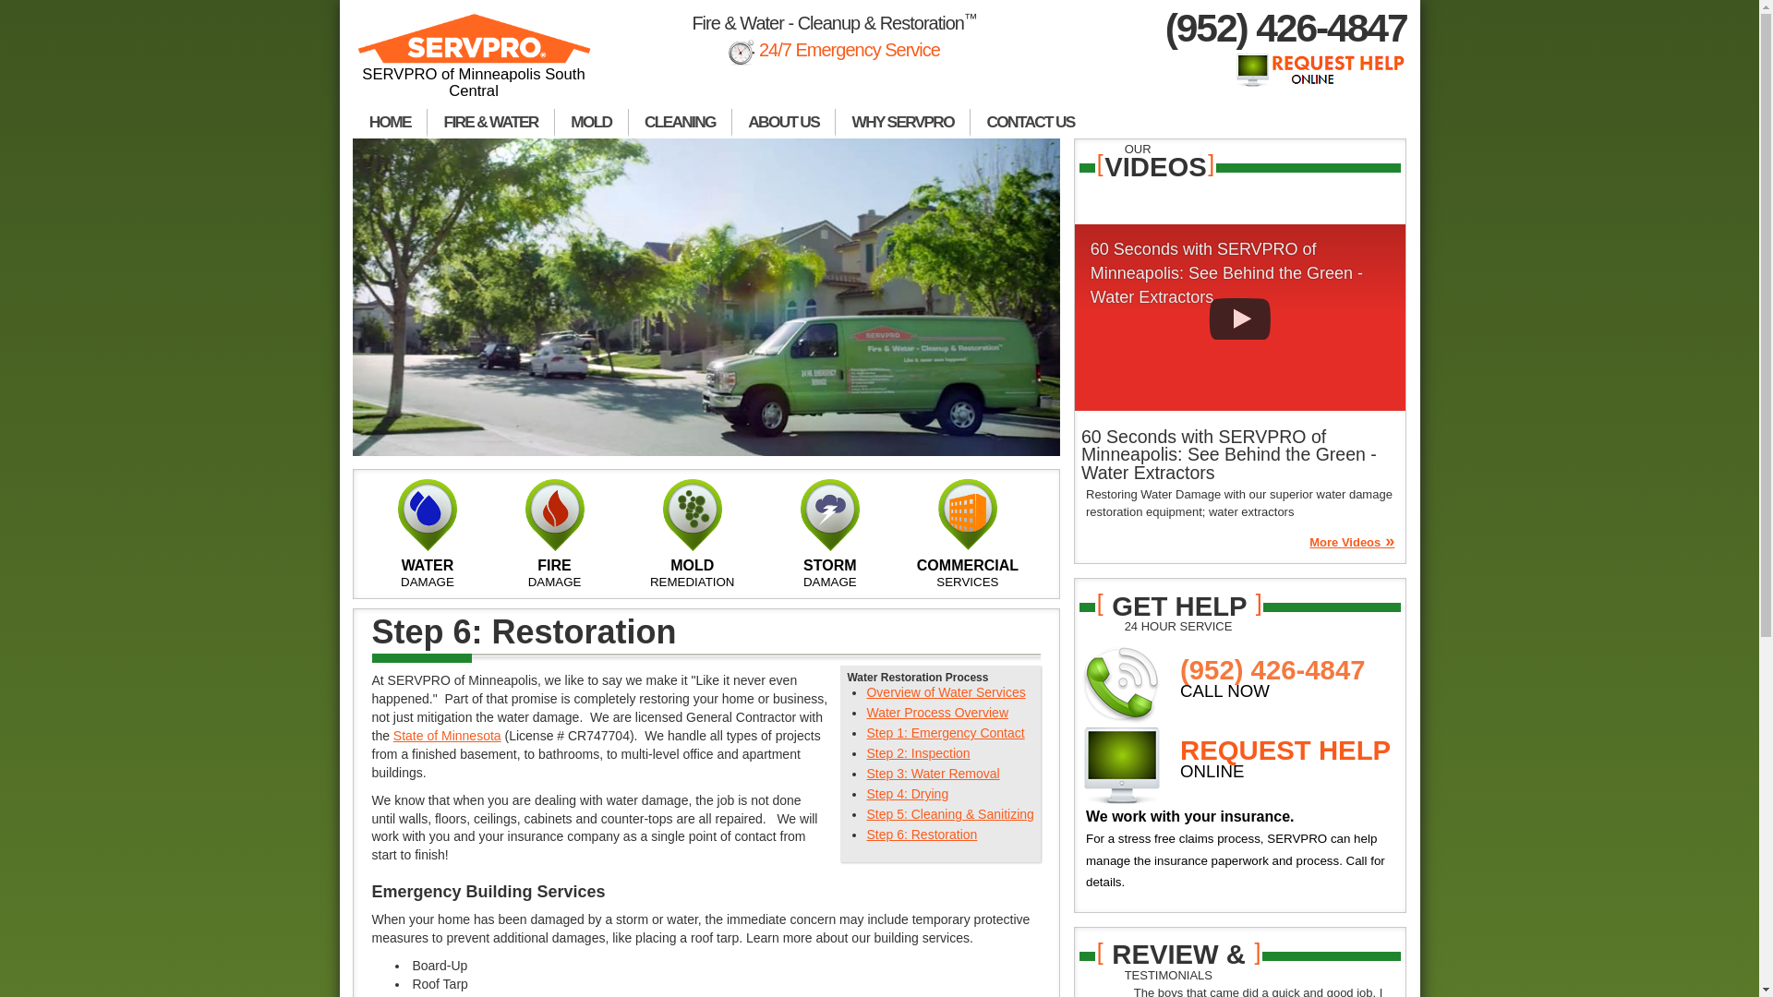  I want to click on CLEANING, so click(680, 124).